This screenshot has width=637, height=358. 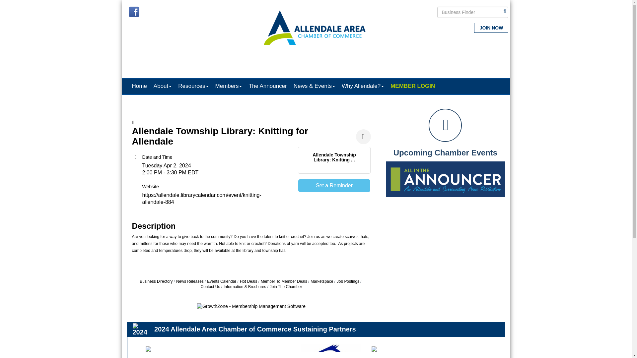 What do you see at coordinates (161, 86) in the screenshot?
I see `About` at bounding box center [161, 86].